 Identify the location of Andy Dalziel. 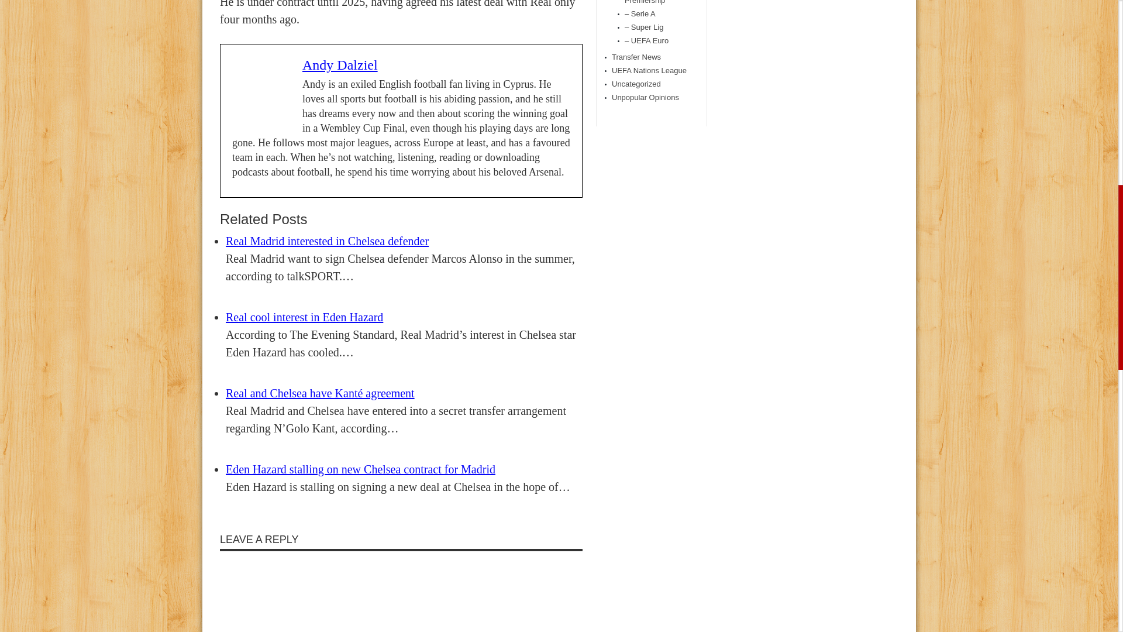
(339, 65).